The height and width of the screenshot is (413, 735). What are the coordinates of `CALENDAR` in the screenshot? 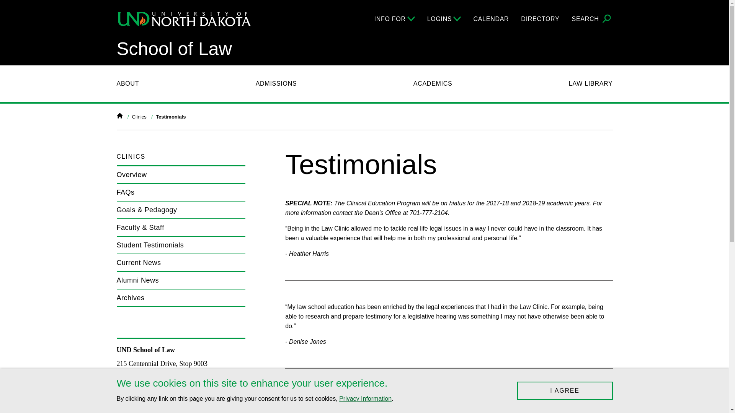 It's located at (491, 19).